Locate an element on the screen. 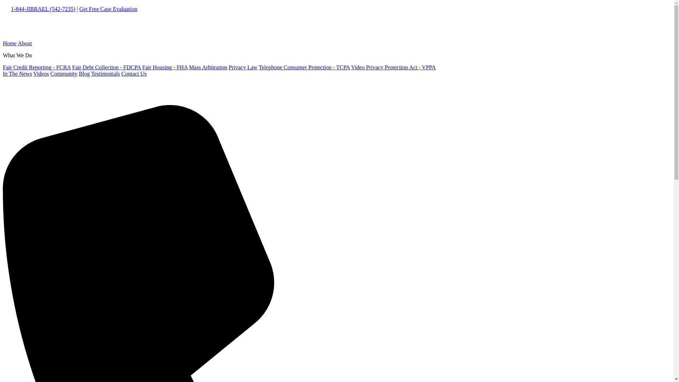  Contact Us is located at coordinates (134, 74).